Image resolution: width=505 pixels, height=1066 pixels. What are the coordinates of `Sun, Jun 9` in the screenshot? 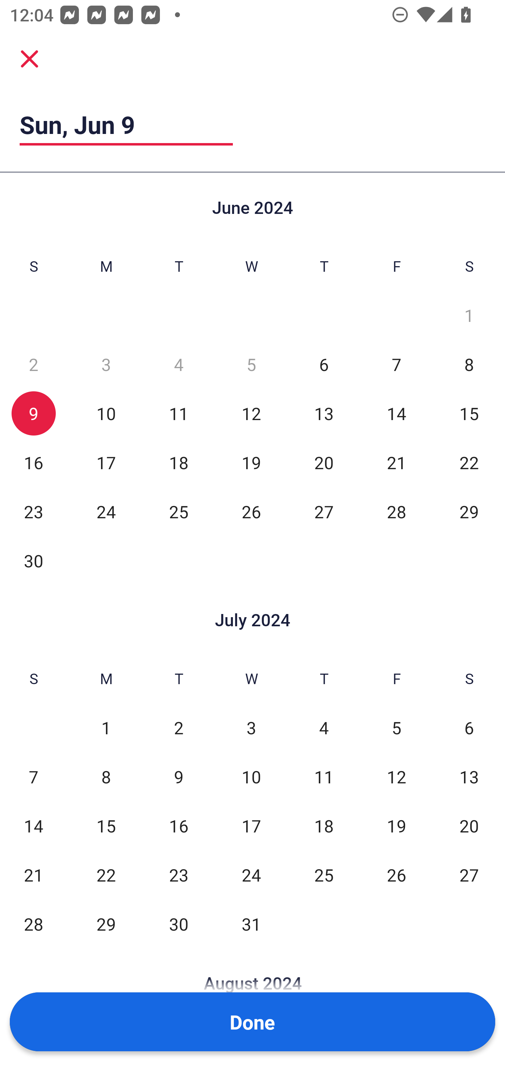 It's located at (126, 124).